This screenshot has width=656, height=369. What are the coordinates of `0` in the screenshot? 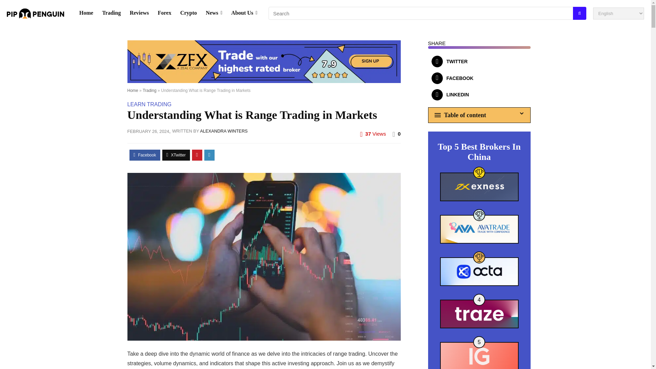 It's located at (399, 134).